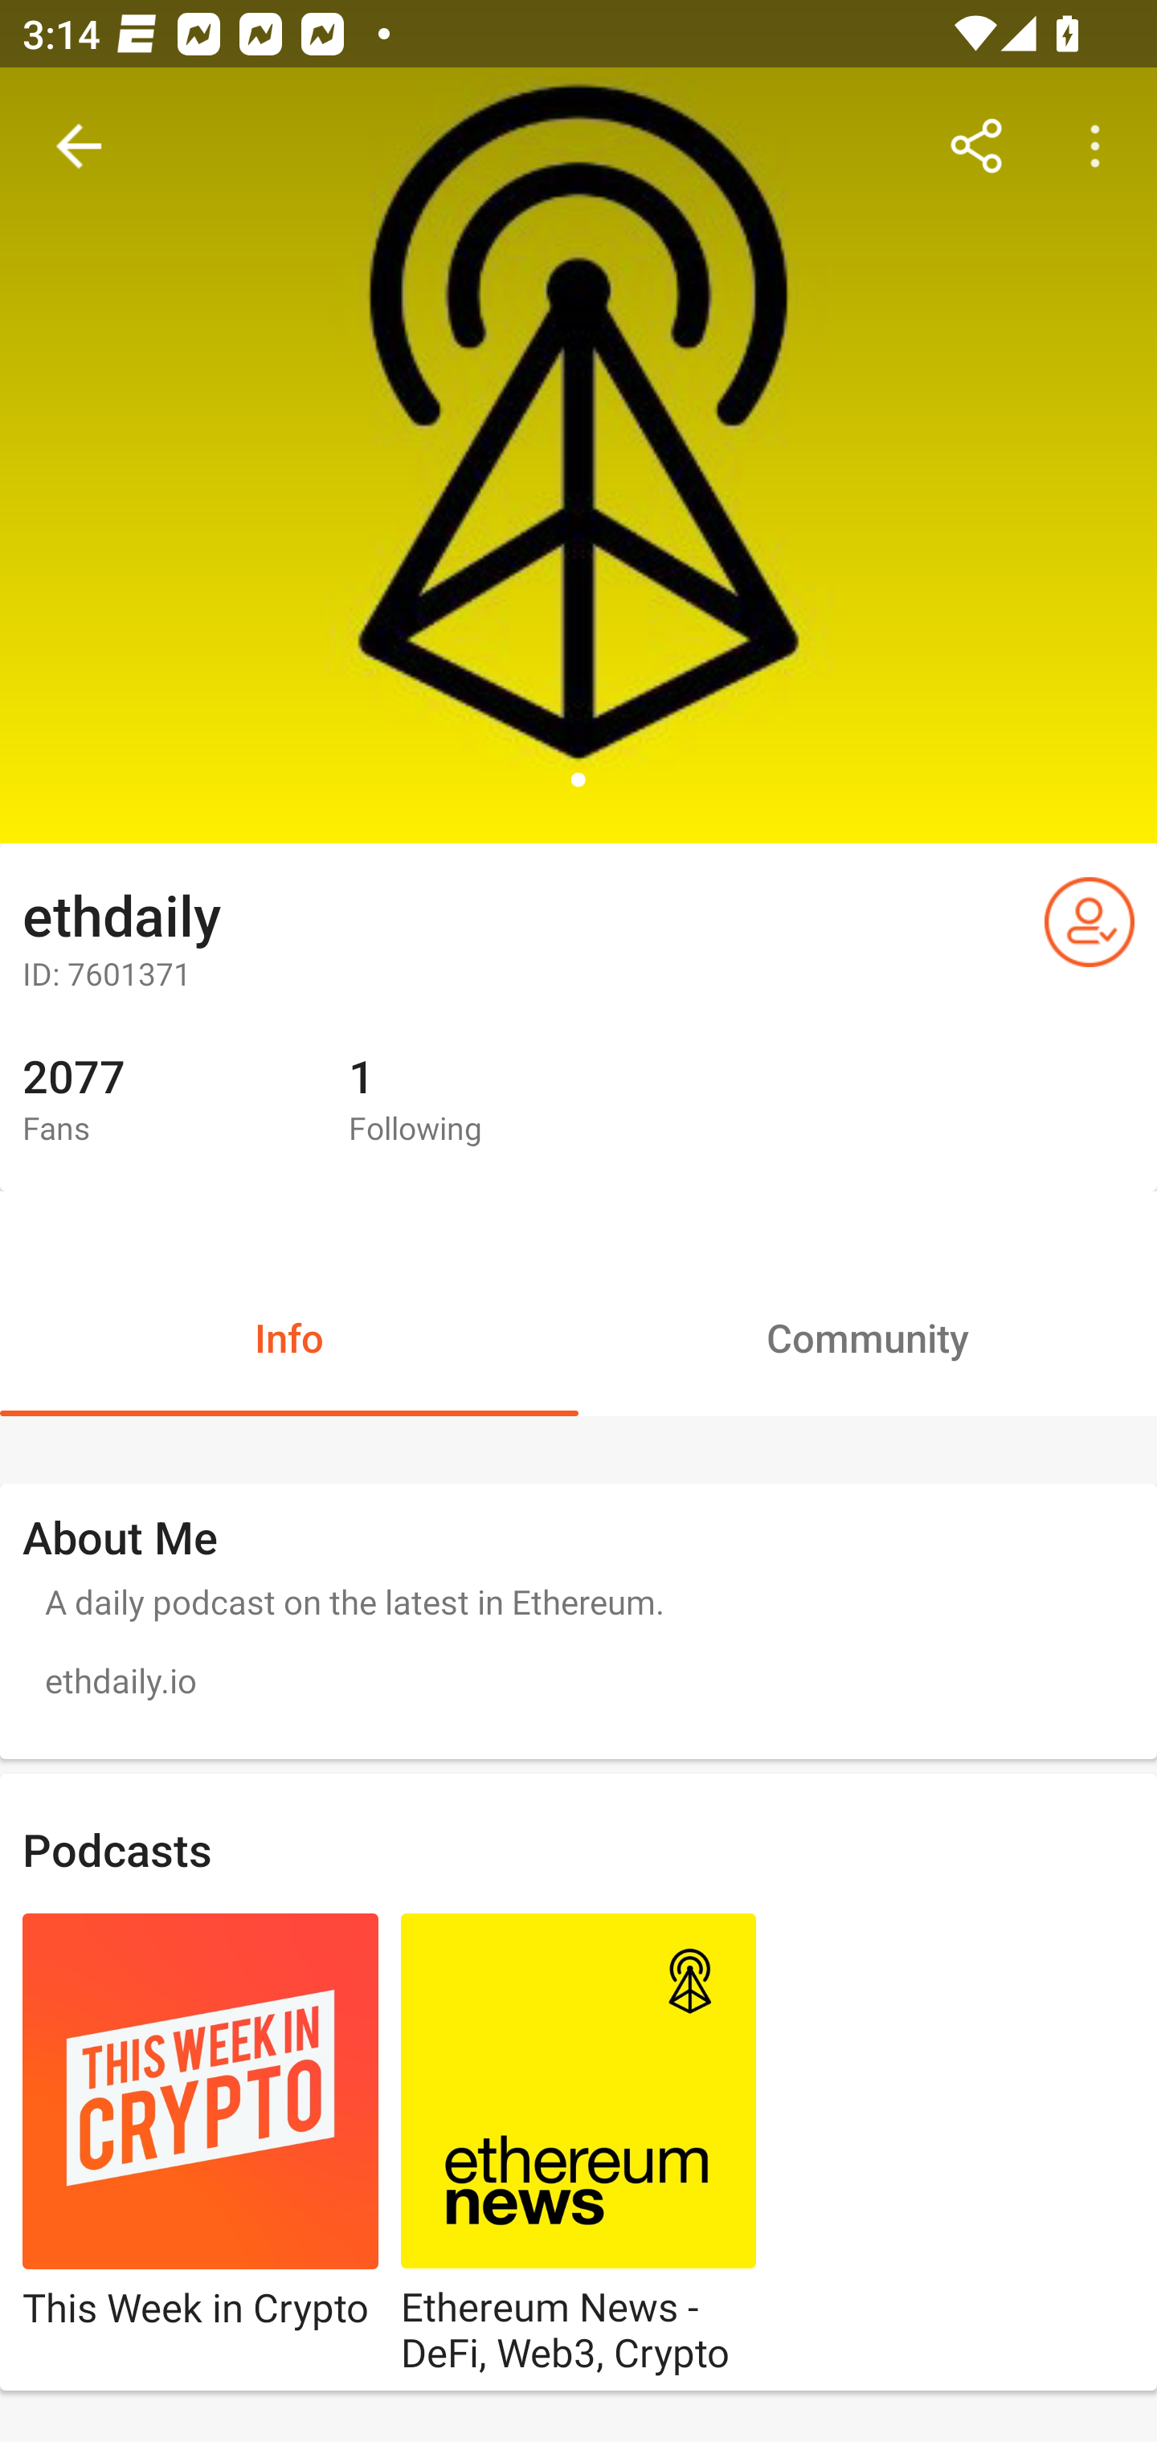  I want to click on Share, so click(977, 146).